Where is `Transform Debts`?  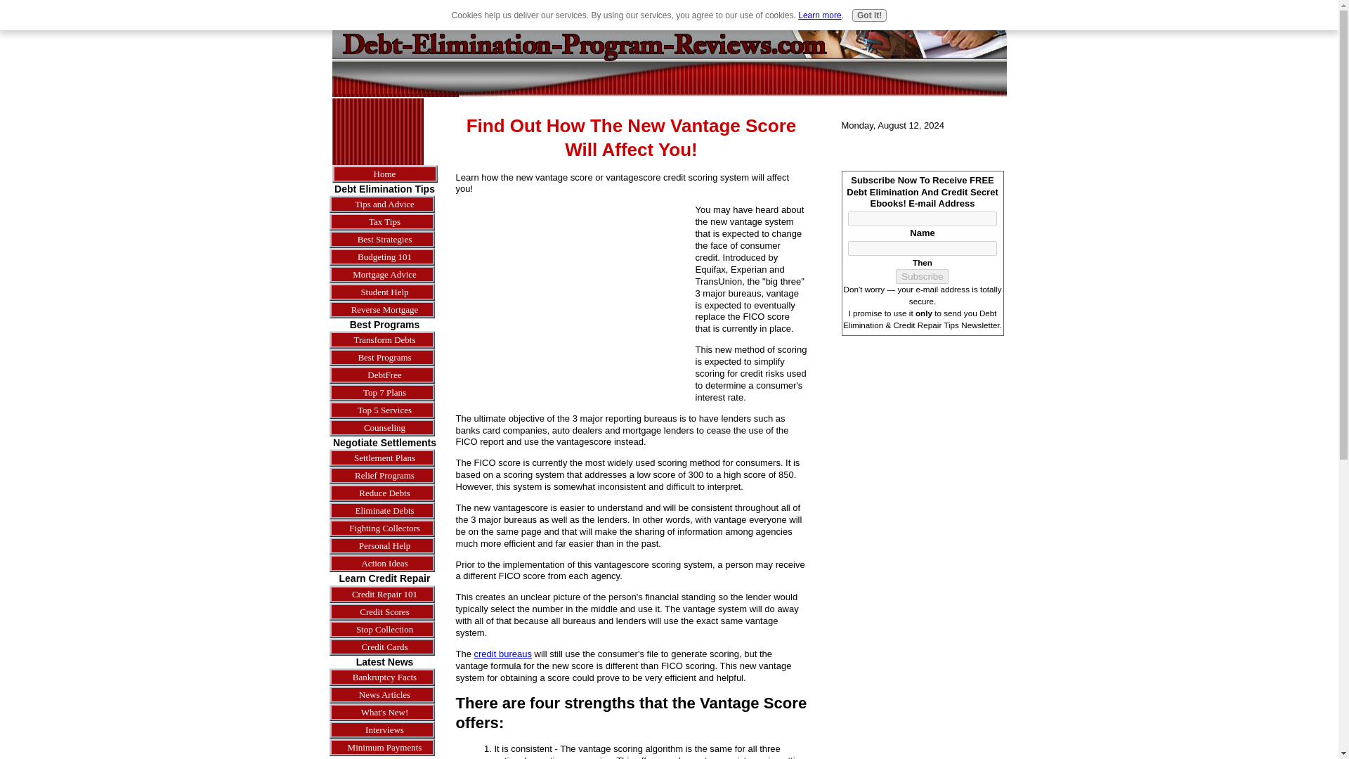 Transform Debts is located at coordinates (384, 339).